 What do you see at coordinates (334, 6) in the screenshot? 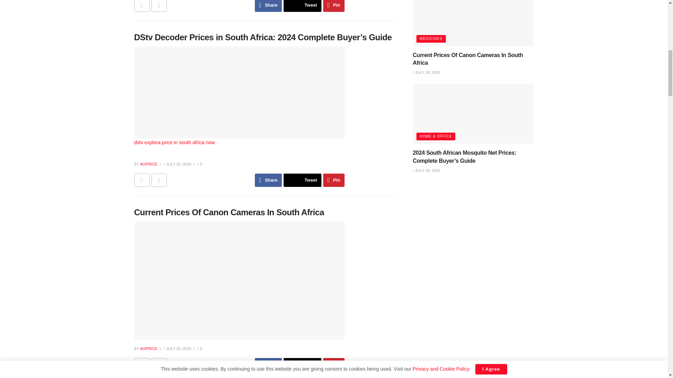
I see `Pin` at bounding box center [334, 6].